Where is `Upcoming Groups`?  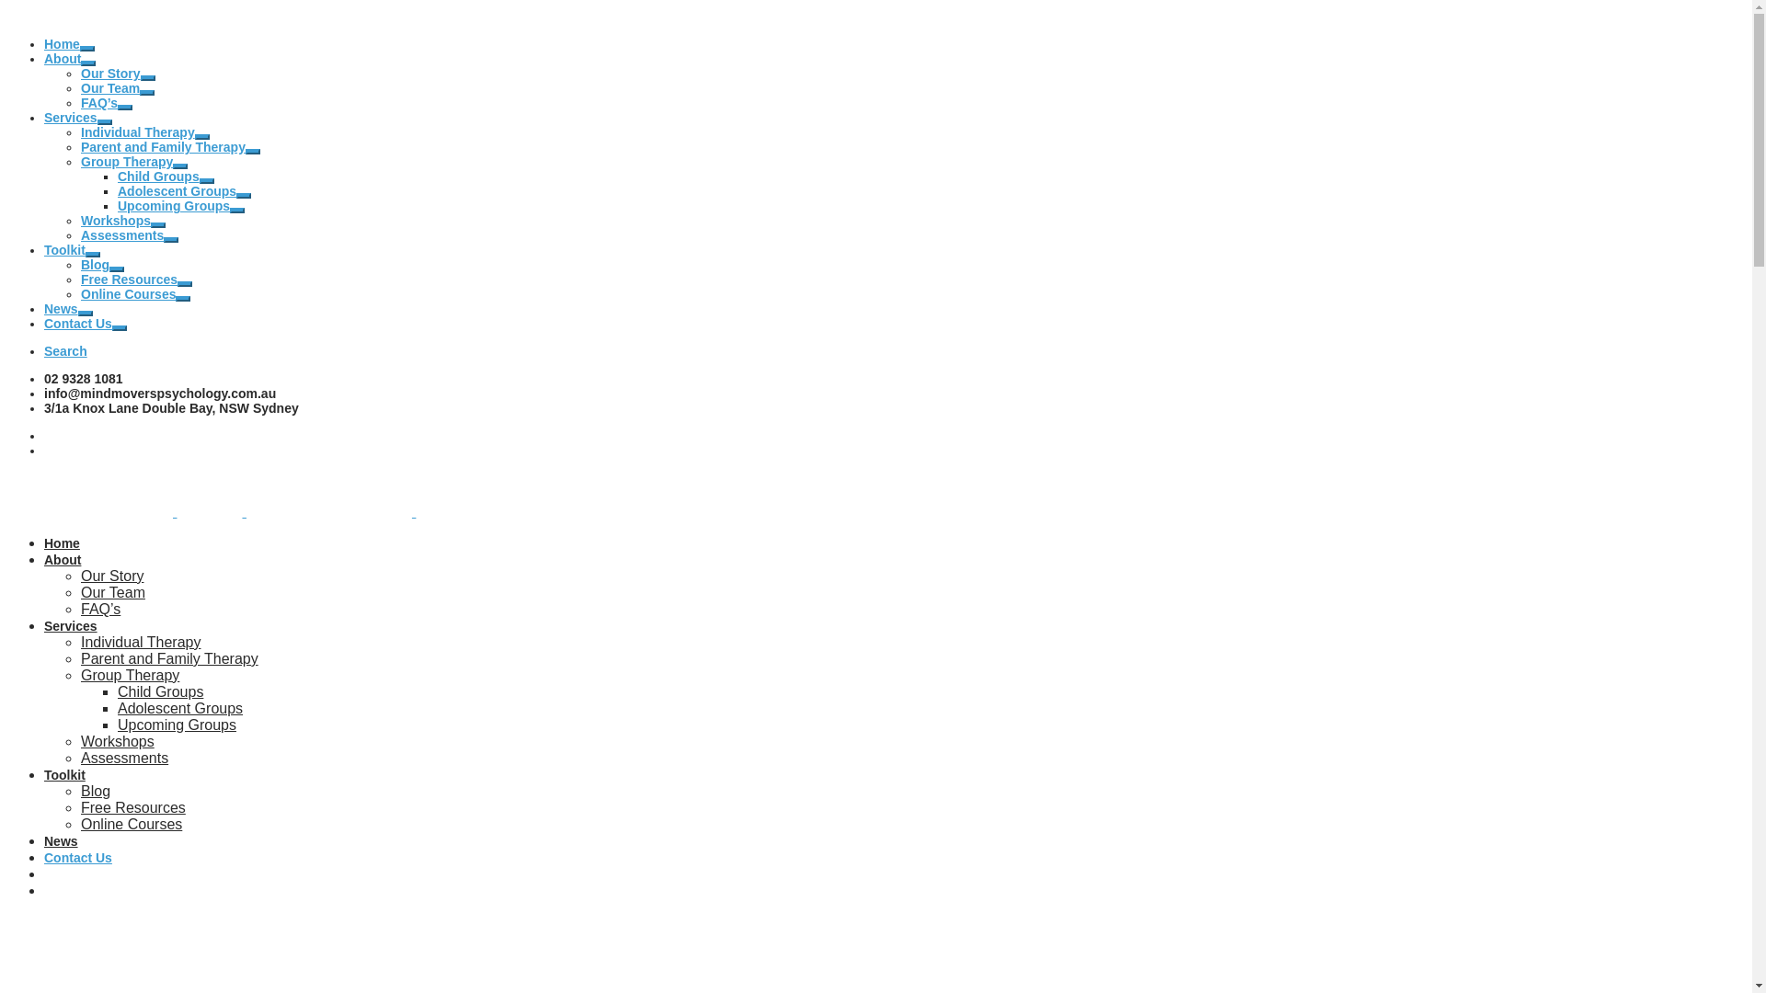
Upcoming Groups is located at coordinates (174, 206).